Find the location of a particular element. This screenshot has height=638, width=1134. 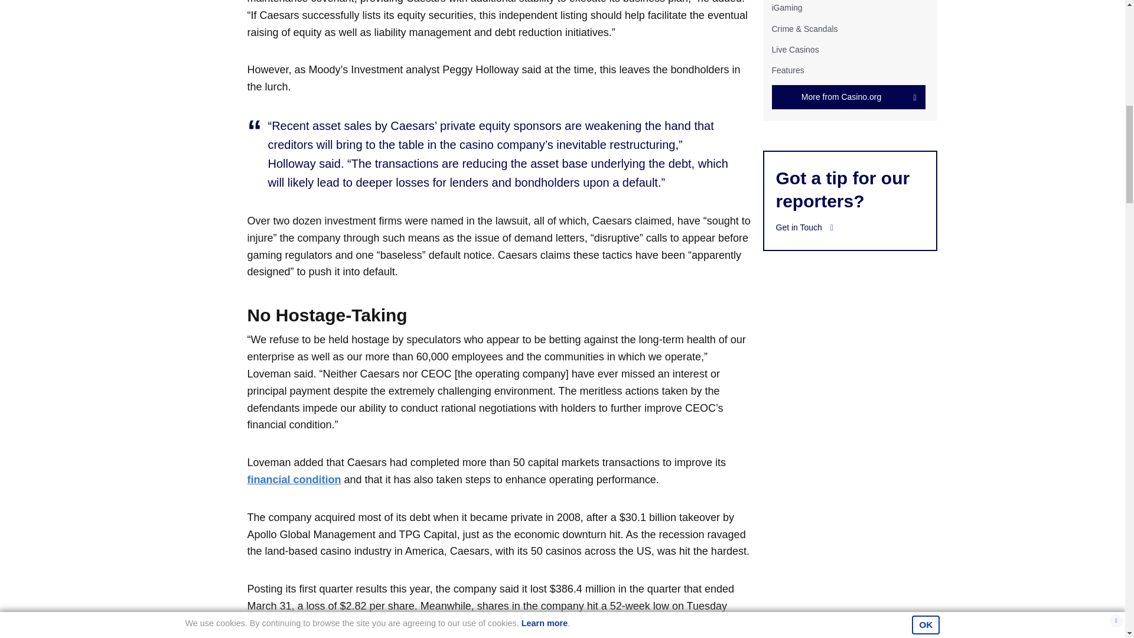

Features is located at coordinates (787, 70).